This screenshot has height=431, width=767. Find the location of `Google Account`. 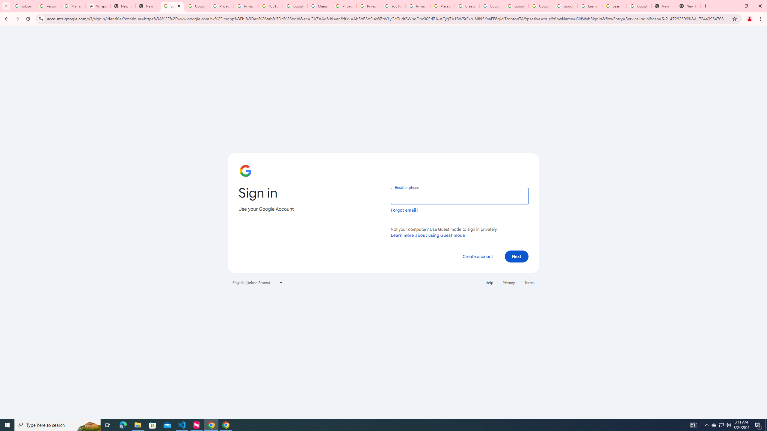

Google Account is located at coordinates (639, 6).